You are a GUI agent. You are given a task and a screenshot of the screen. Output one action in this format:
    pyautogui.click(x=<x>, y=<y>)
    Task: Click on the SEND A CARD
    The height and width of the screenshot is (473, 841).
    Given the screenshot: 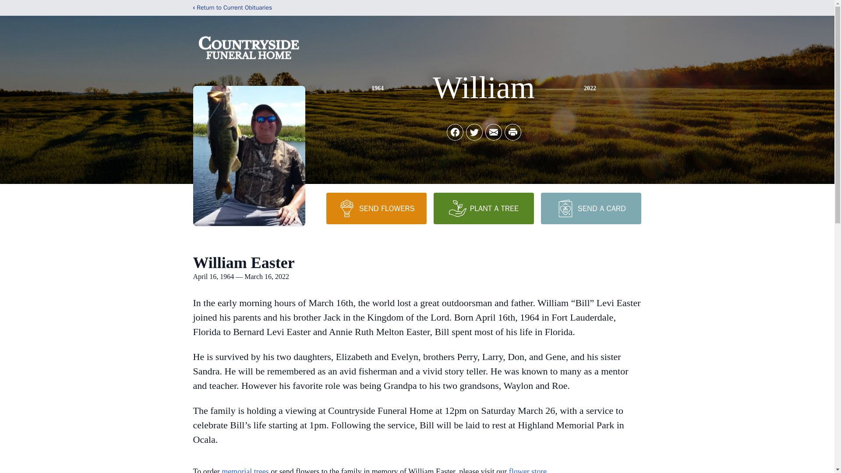 What is the action you would take?
    pyautogui.click(x=590, y=208)
    